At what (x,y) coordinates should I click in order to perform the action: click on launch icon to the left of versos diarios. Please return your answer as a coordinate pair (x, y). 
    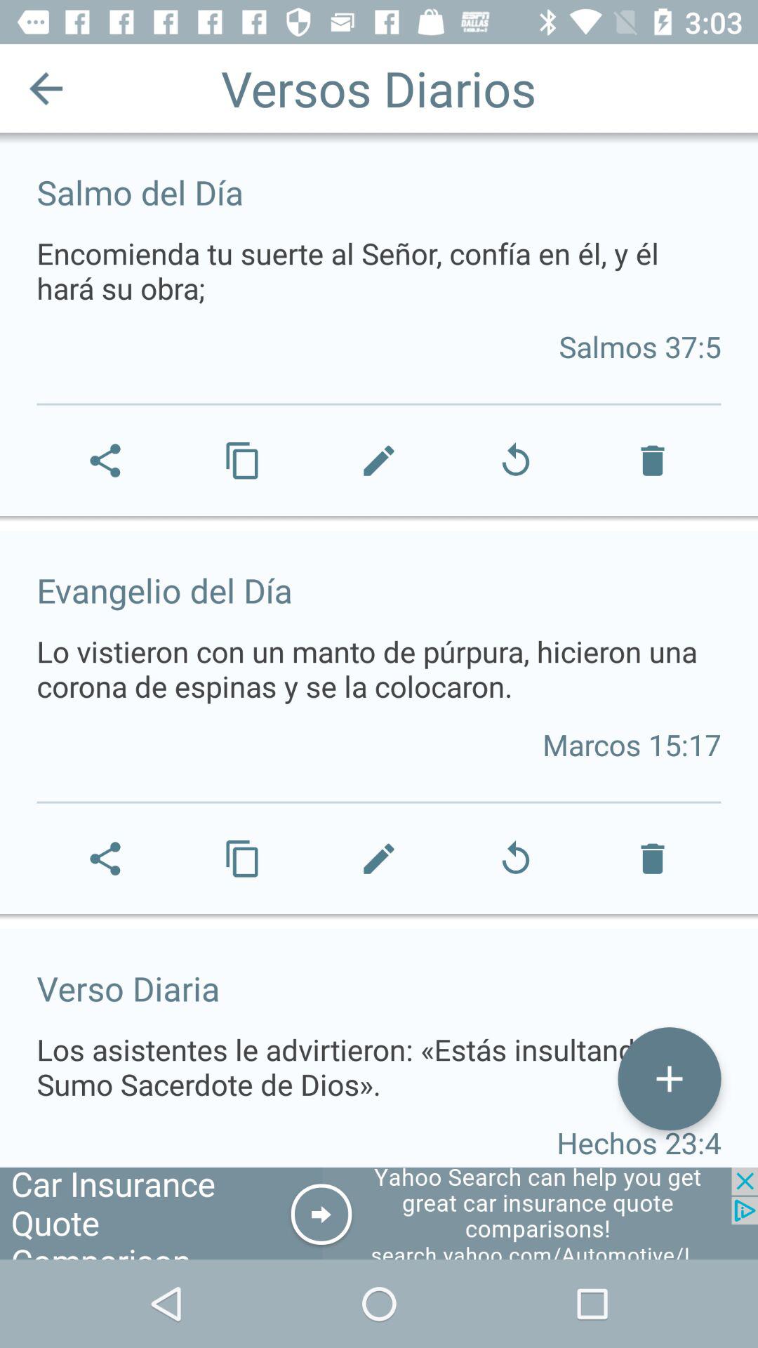
    Looking at the image, I should click on (46, 88).